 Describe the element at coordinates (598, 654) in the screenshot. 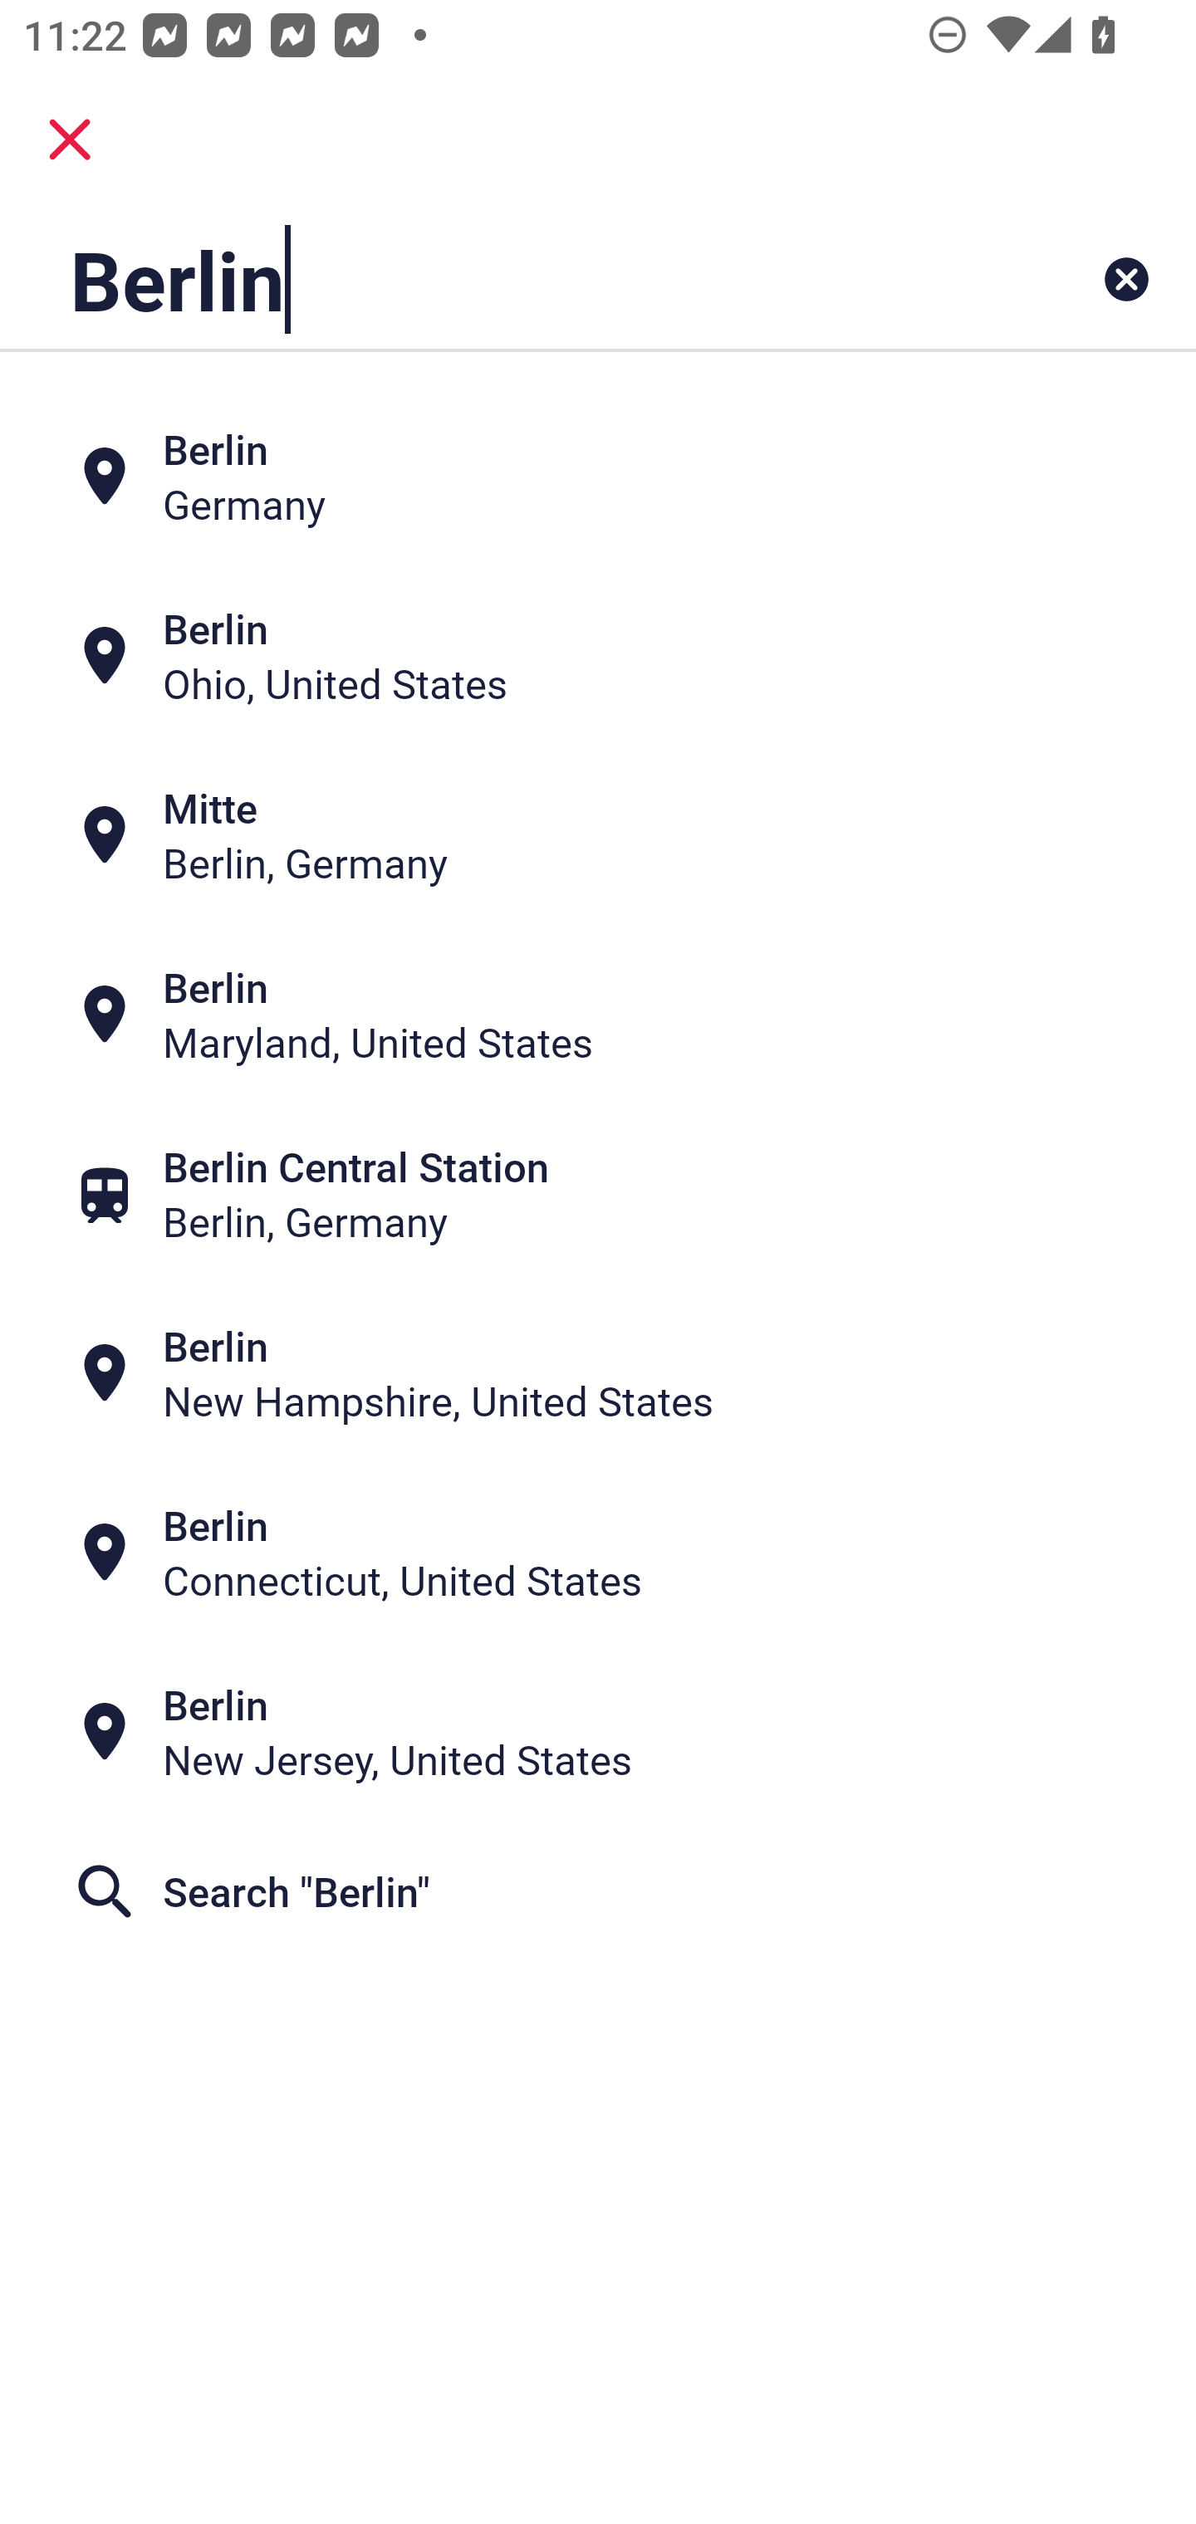

I see `Berlin Ohio, United States` at that location.